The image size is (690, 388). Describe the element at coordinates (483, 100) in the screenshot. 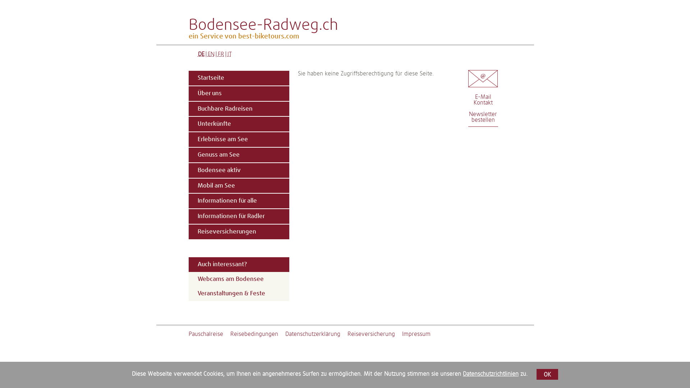

I see `E-Mail Kontakt` at that location.